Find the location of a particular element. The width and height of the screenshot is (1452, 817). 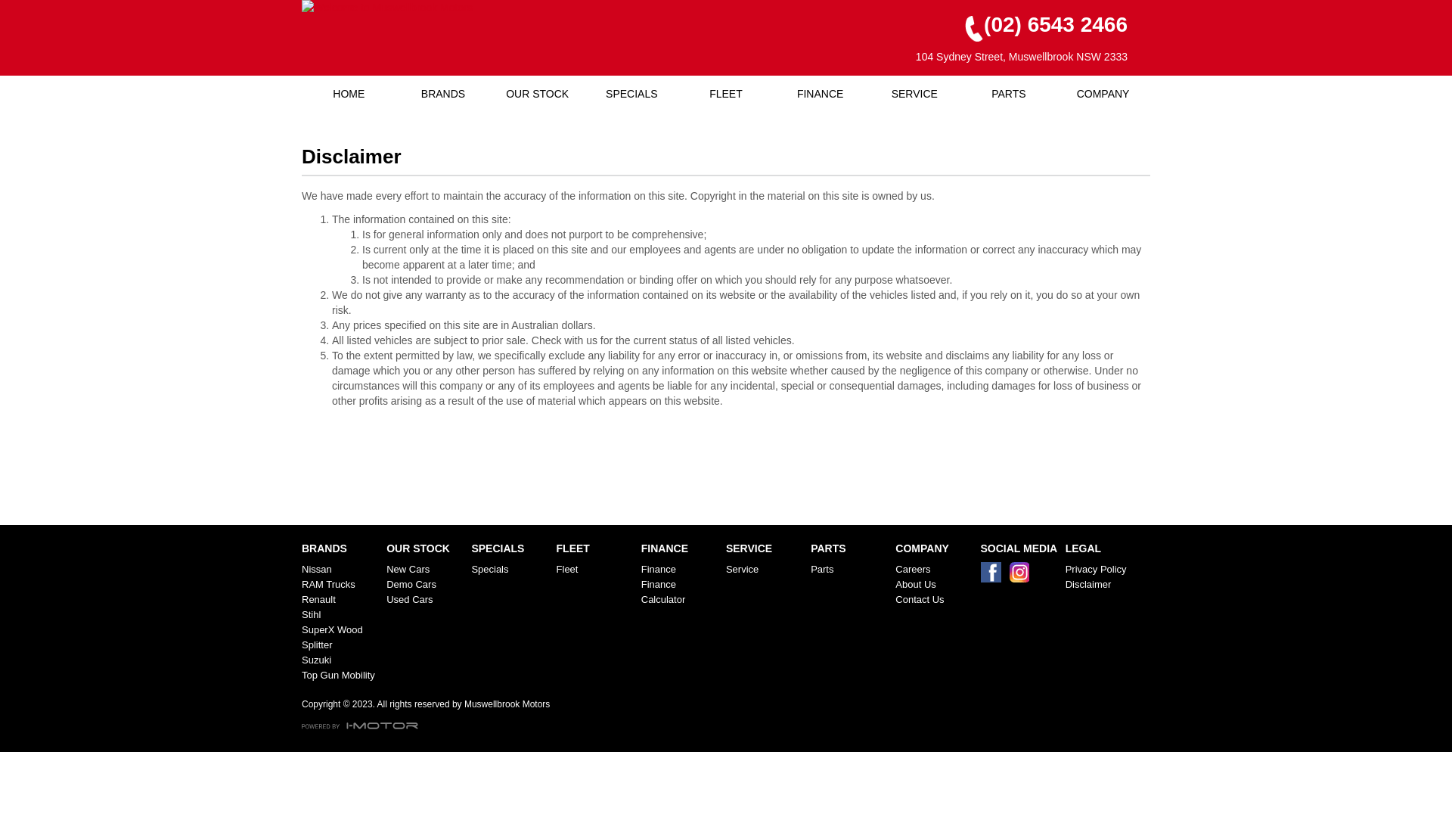

BRANDS is located at coordinates (443, 94).